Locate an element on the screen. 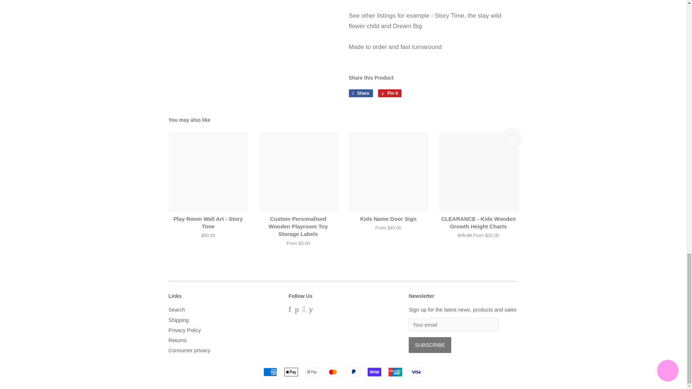 The image size is (692, 389). PayPal is located at coordinates (353, 372).